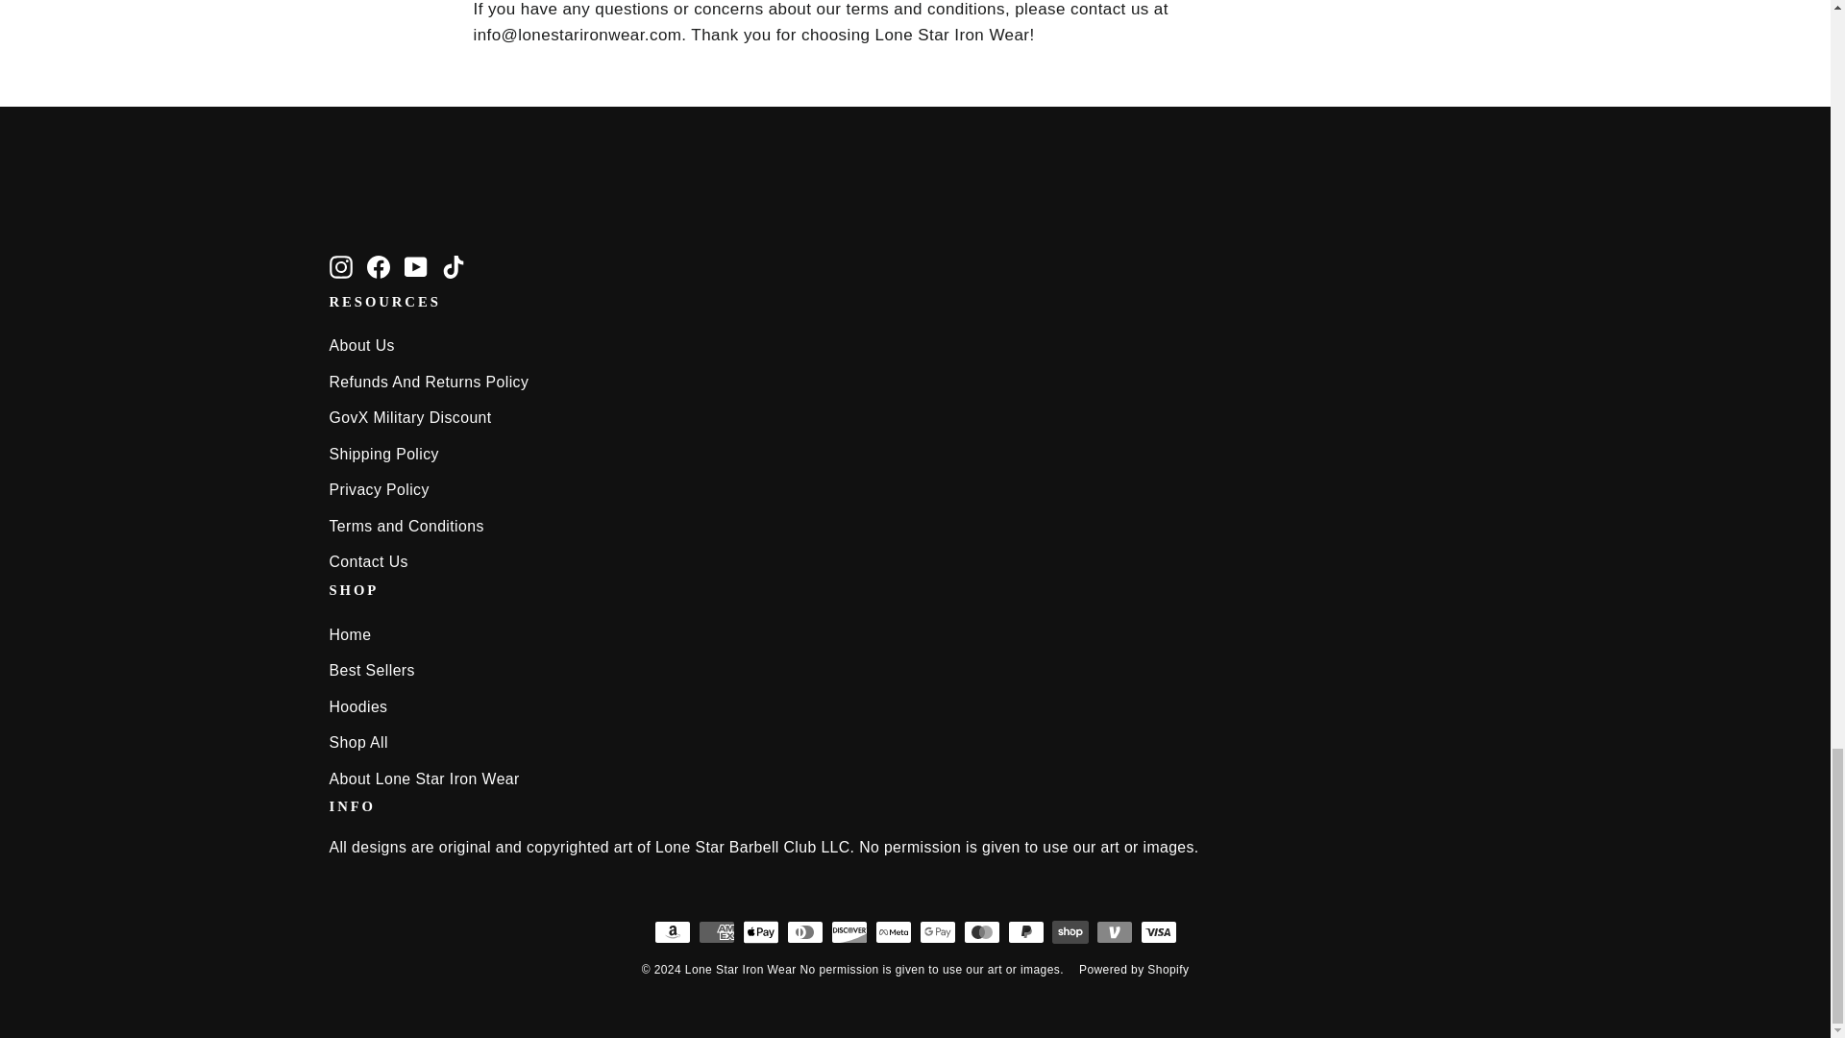 This screenshot has width=1845, height=1038. I want to click on Diners Club, so click(803, 931).